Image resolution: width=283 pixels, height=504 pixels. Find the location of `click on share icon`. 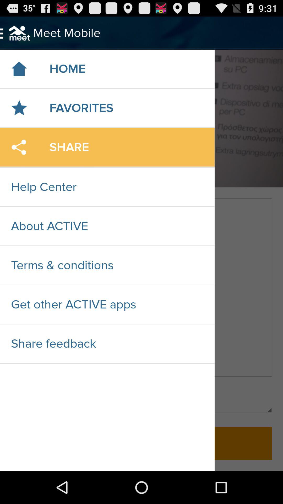

click on share icon is located at coordinates (19, 147).